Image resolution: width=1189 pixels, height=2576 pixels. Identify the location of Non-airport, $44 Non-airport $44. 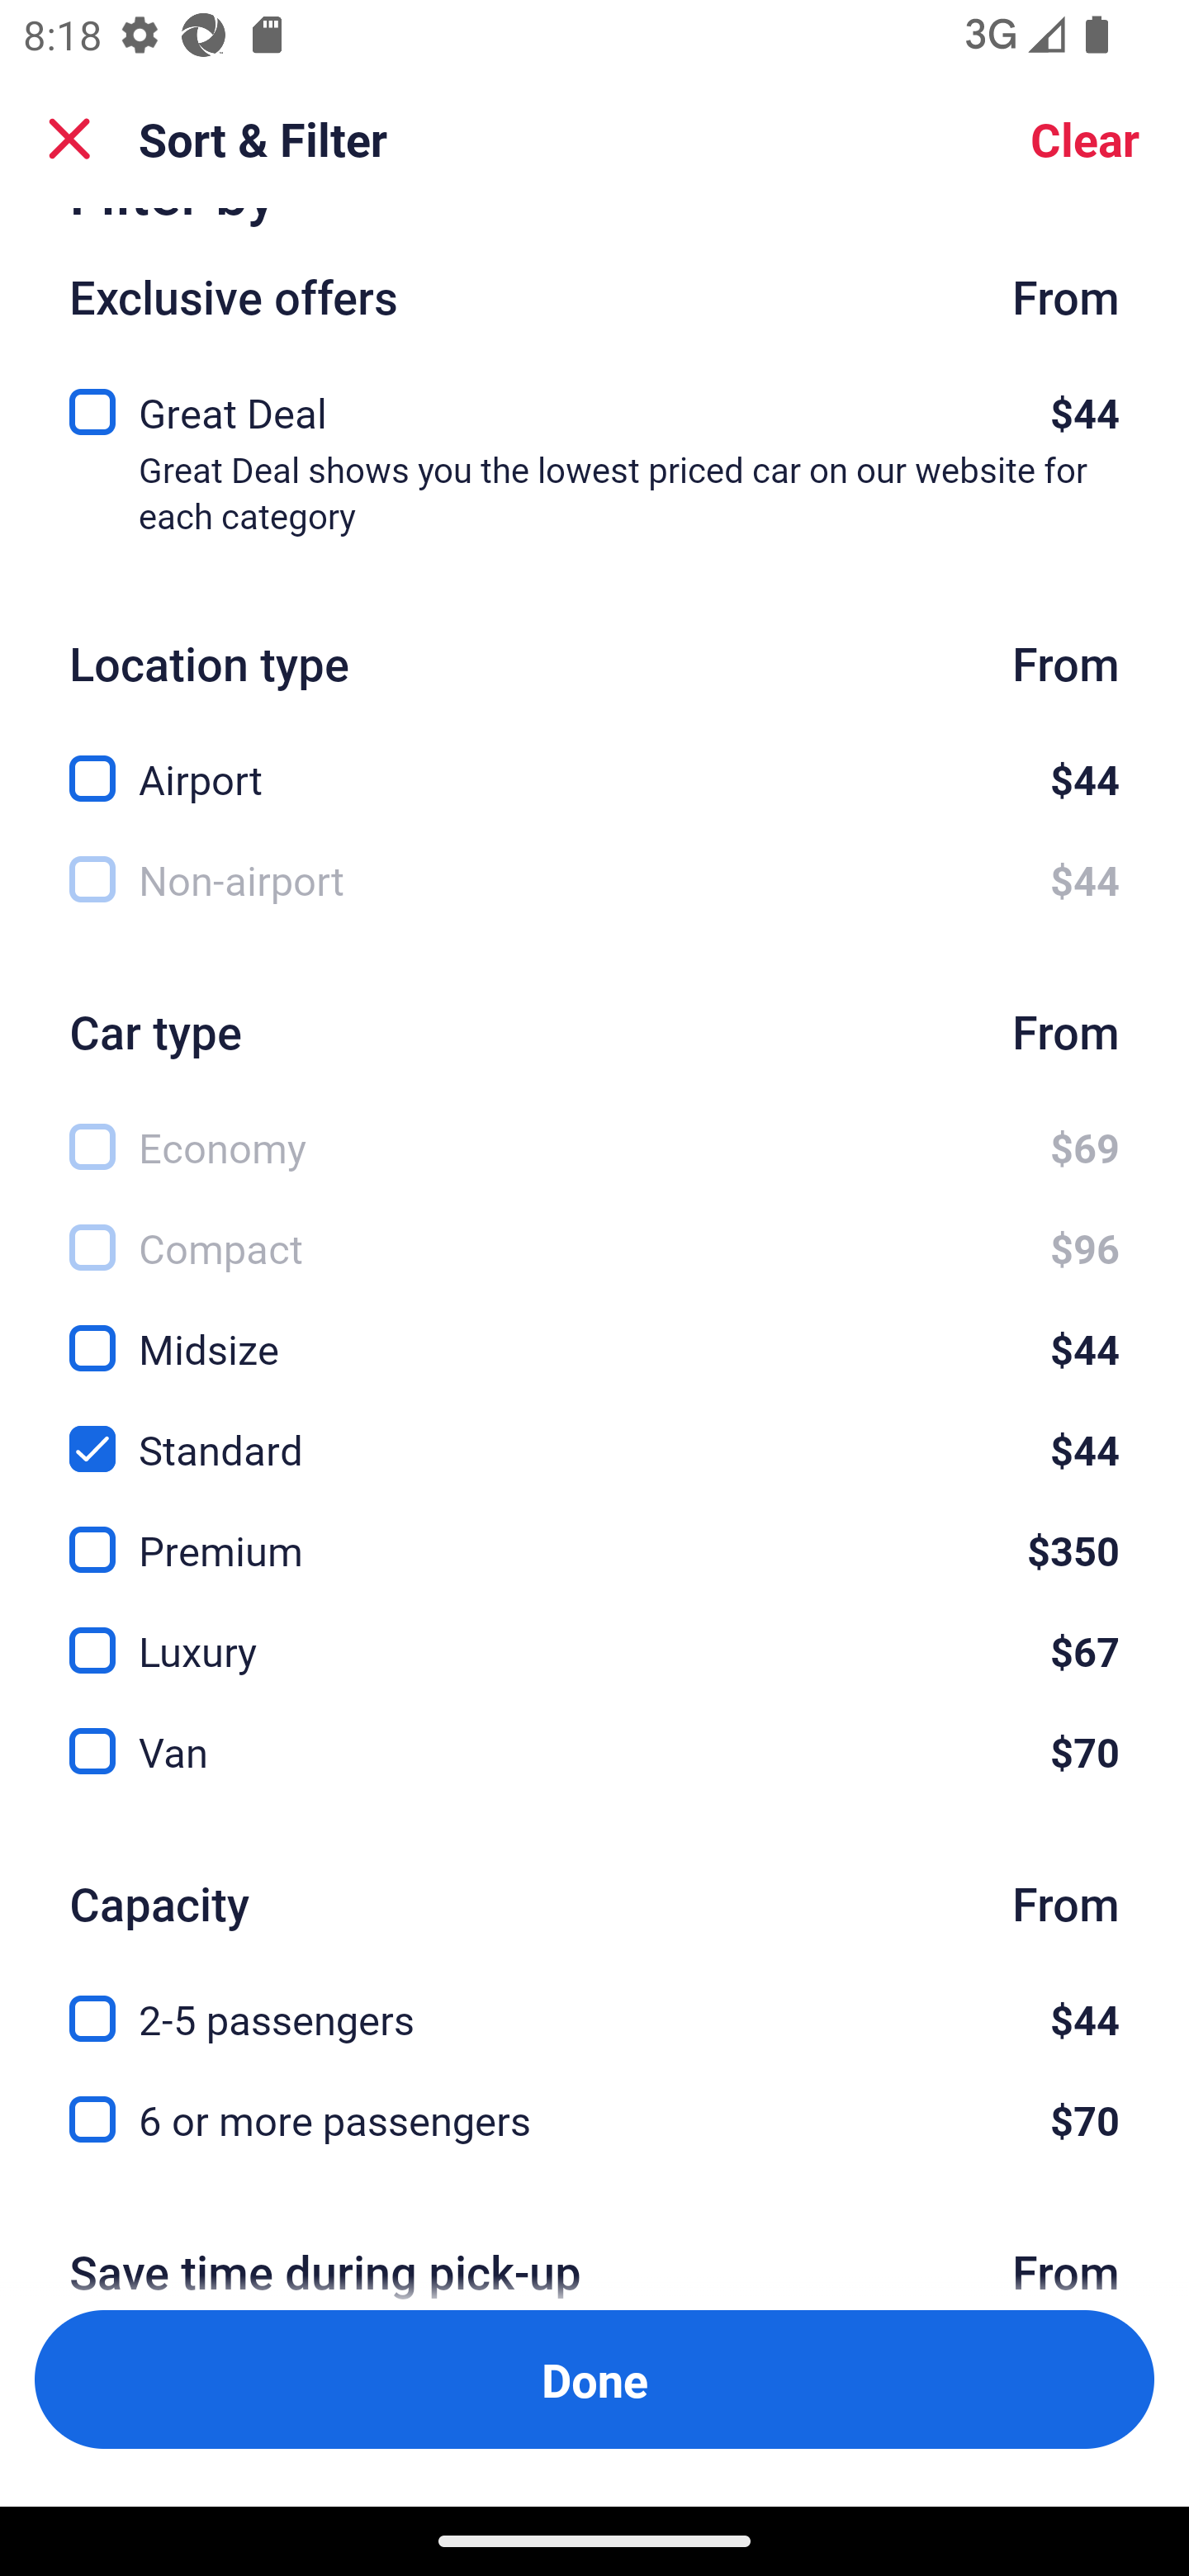
(594, 880).